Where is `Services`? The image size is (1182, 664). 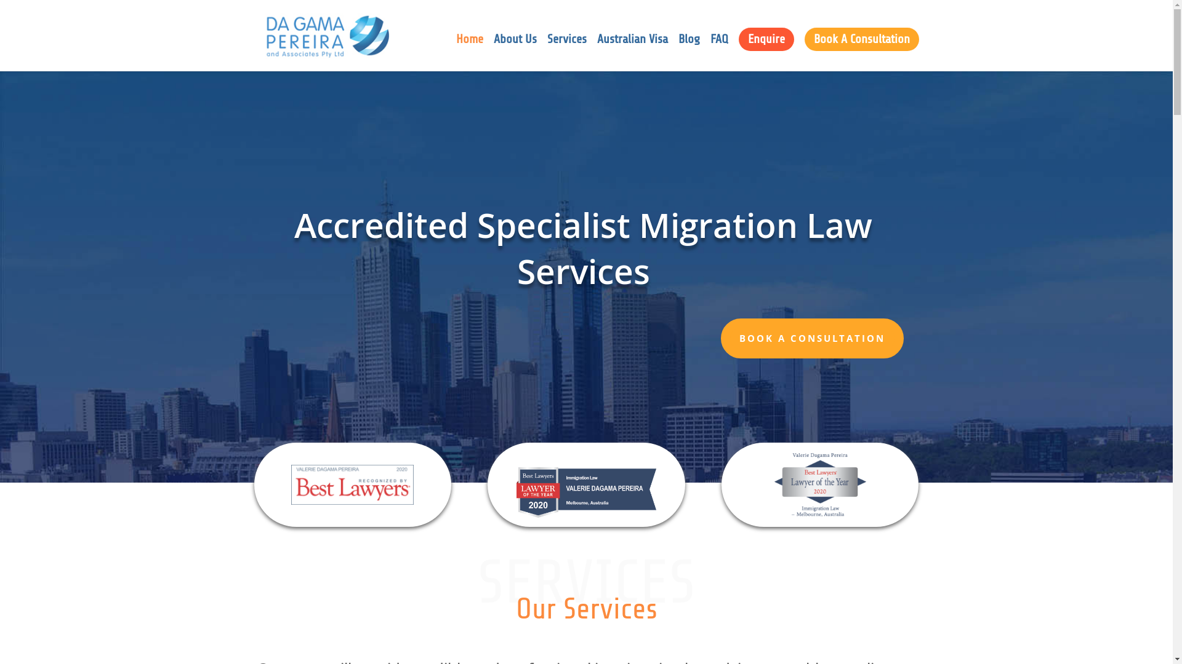 Services is located at coordinates (566, 53).